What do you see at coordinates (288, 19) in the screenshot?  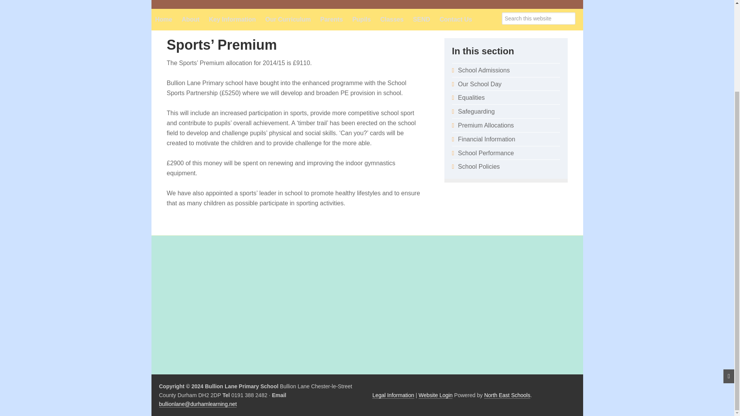 I see `Our Curriculum` at bounding box center [288, 19].